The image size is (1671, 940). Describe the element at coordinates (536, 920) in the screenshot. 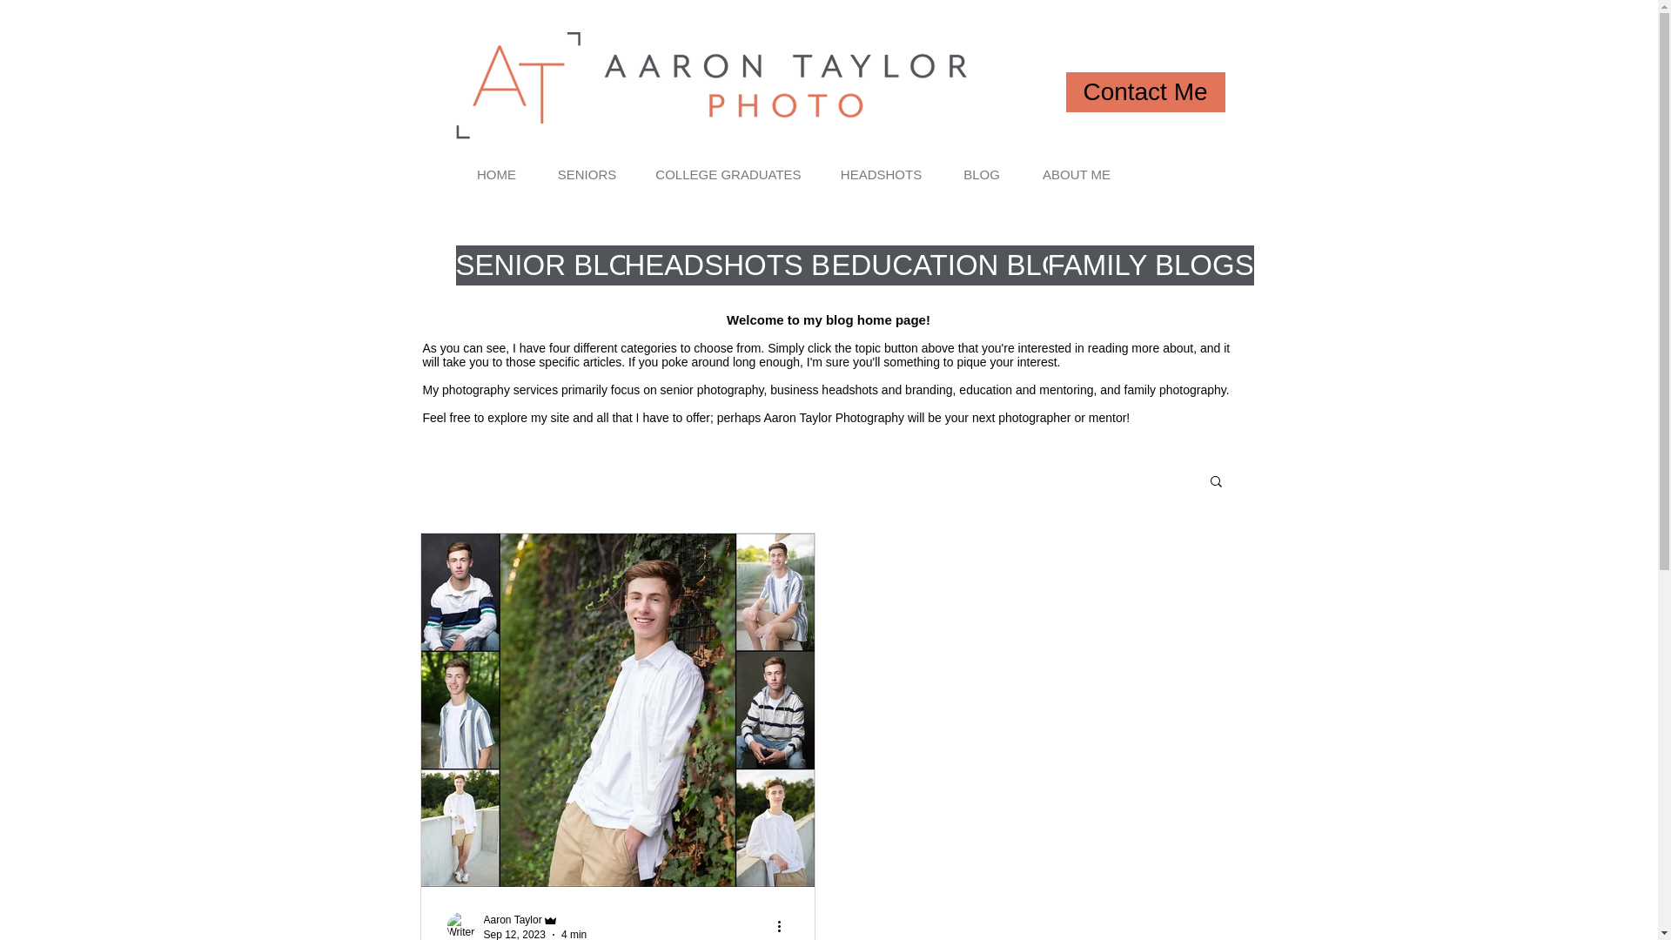

I see `Aaron Taylor` at that location.